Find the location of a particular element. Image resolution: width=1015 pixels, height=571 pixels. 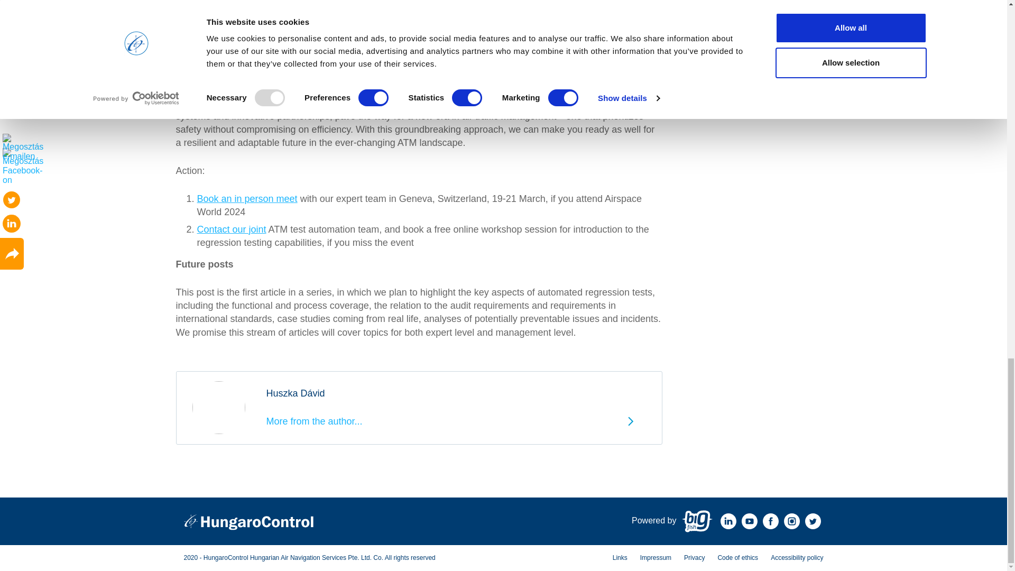

facebook is located at coordinates (770, 521).